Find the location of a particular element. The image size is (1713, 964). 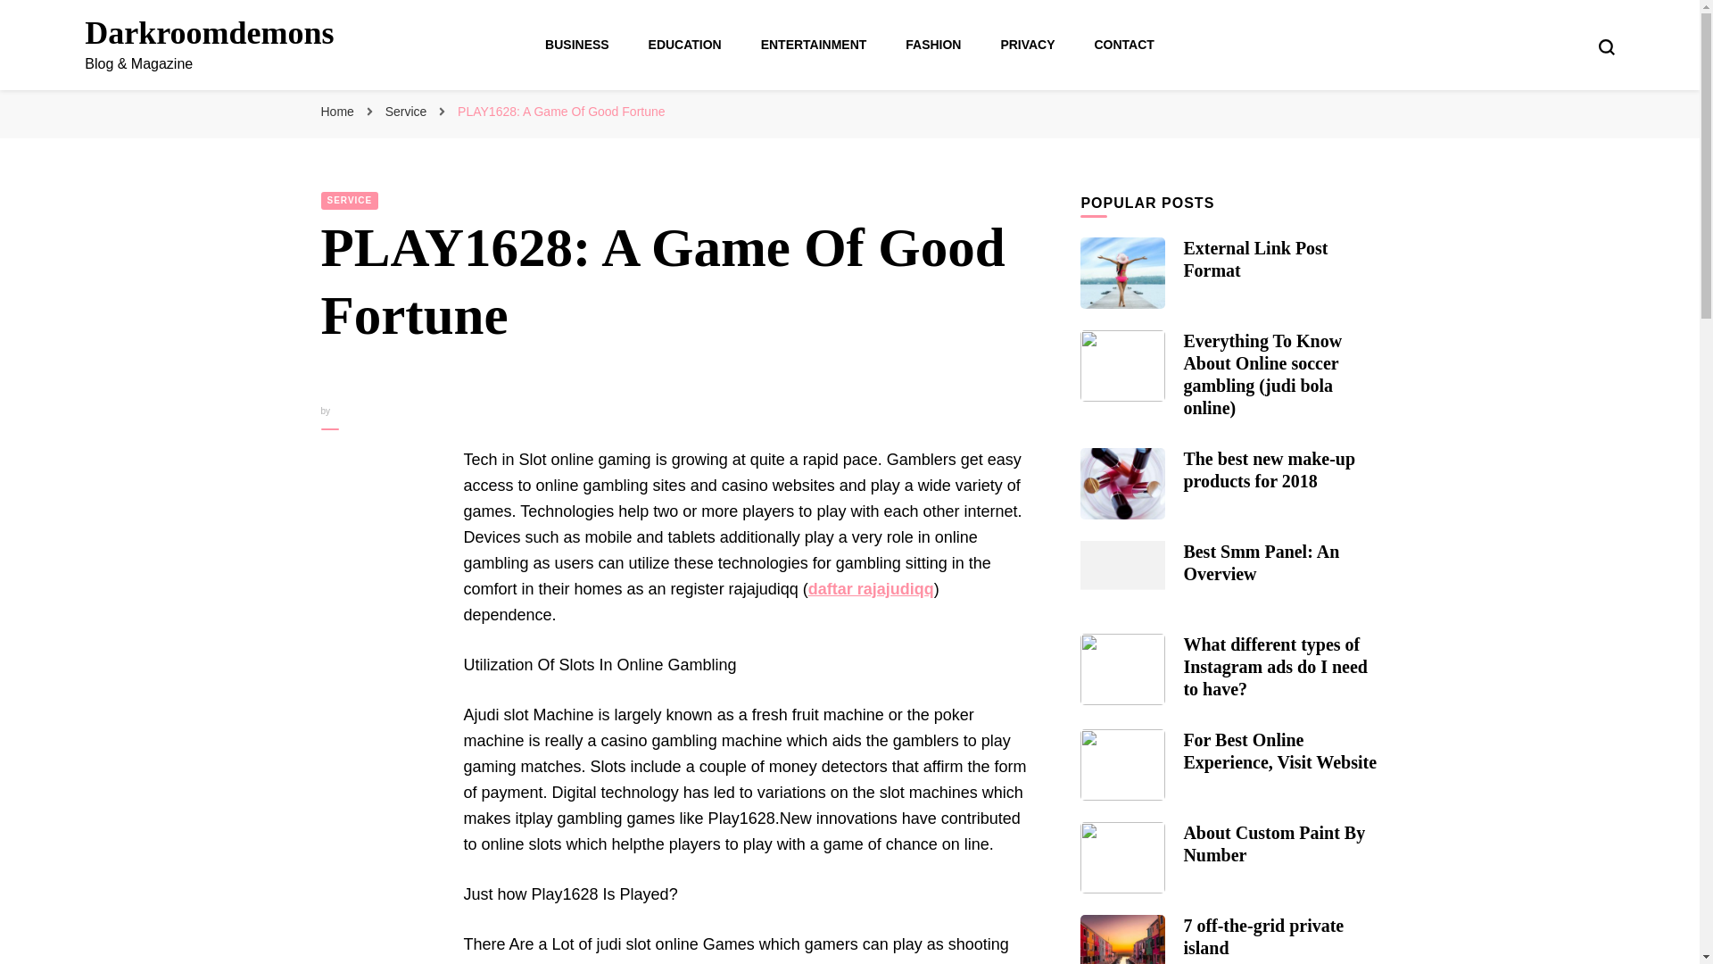

CONTACT is located at coordinates (1123, 45).